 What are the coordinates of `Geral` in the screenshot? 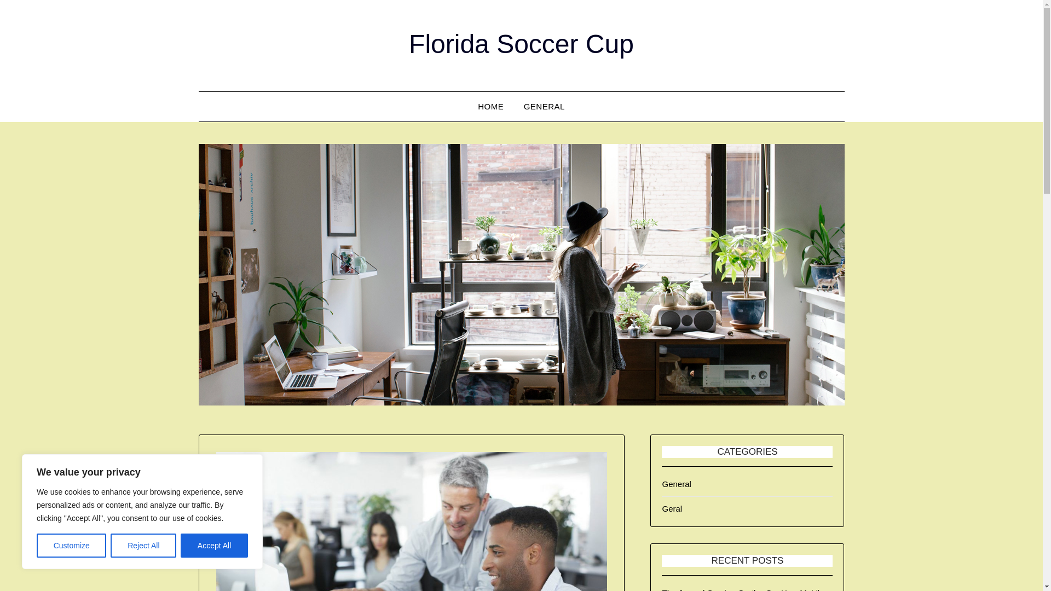 It's located at (672, 509).